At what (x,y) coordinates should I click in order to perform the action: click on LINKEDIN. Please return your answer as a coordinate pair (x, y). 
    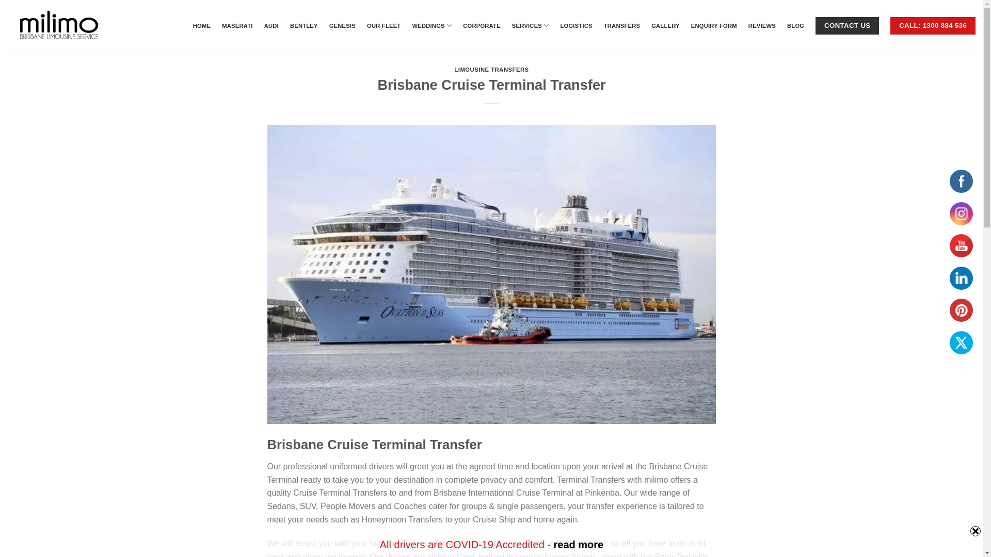
    Looking at the image, I should click on (961, 278).